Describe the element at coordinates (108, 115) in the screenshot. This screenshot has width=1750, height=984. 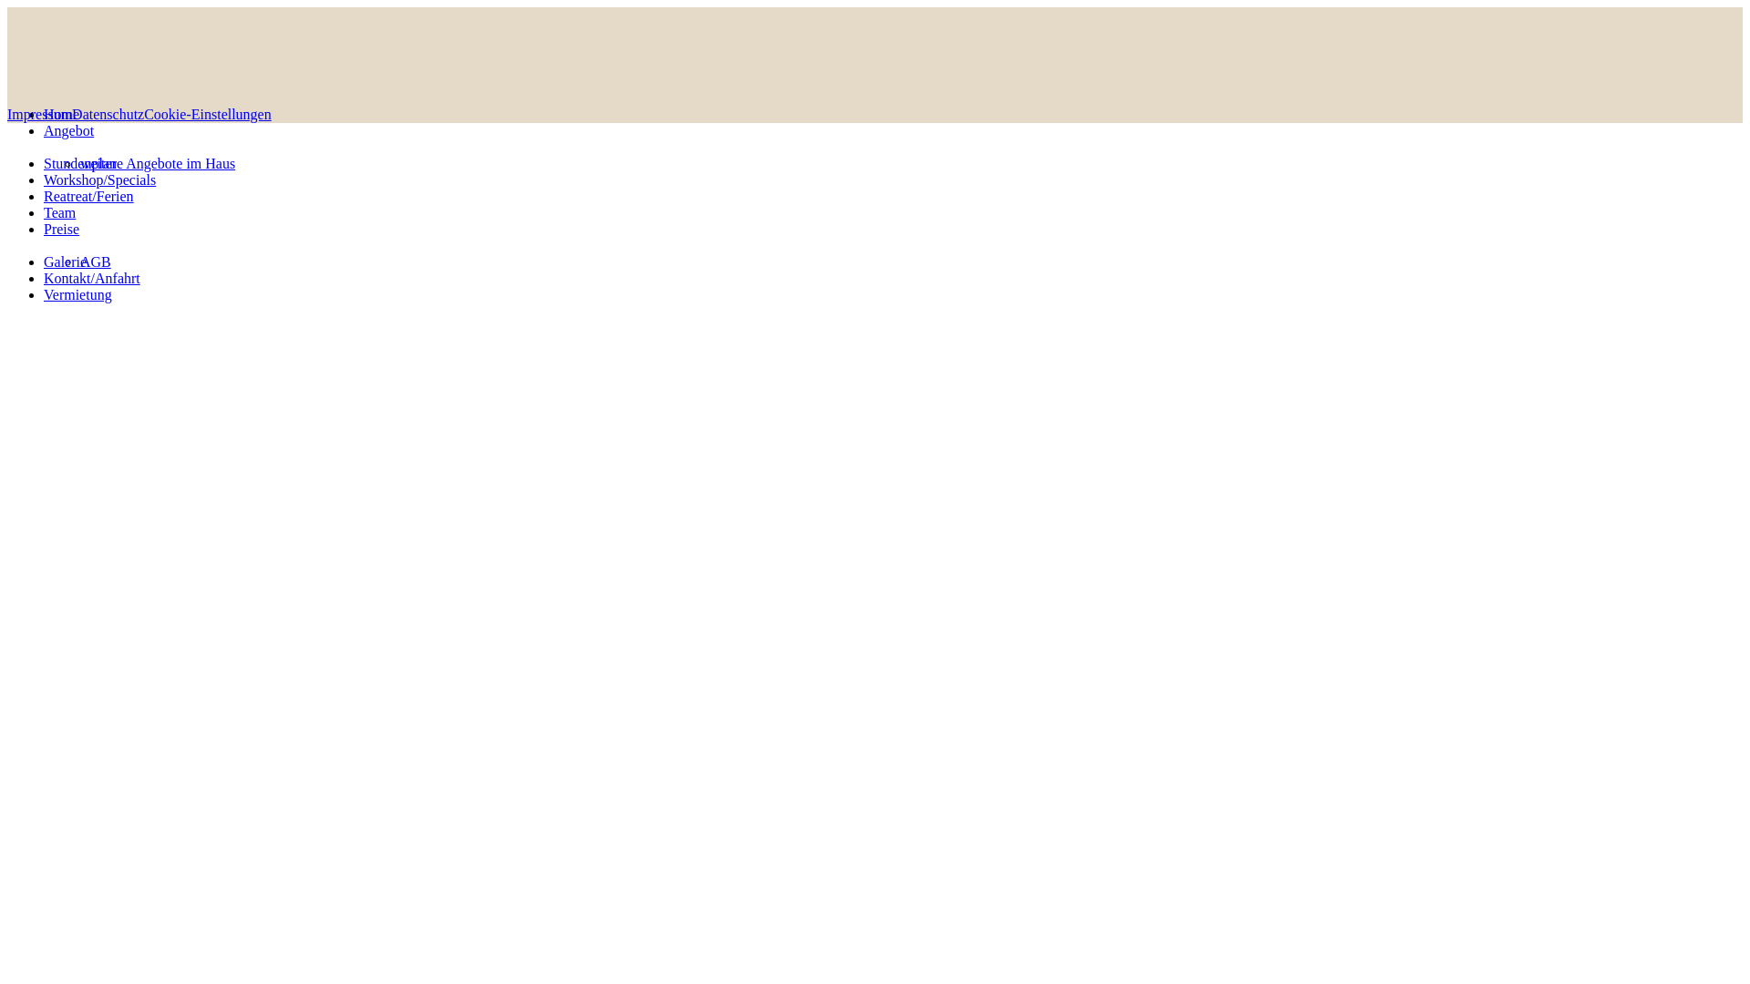
I see `Datenschutz` at that location.